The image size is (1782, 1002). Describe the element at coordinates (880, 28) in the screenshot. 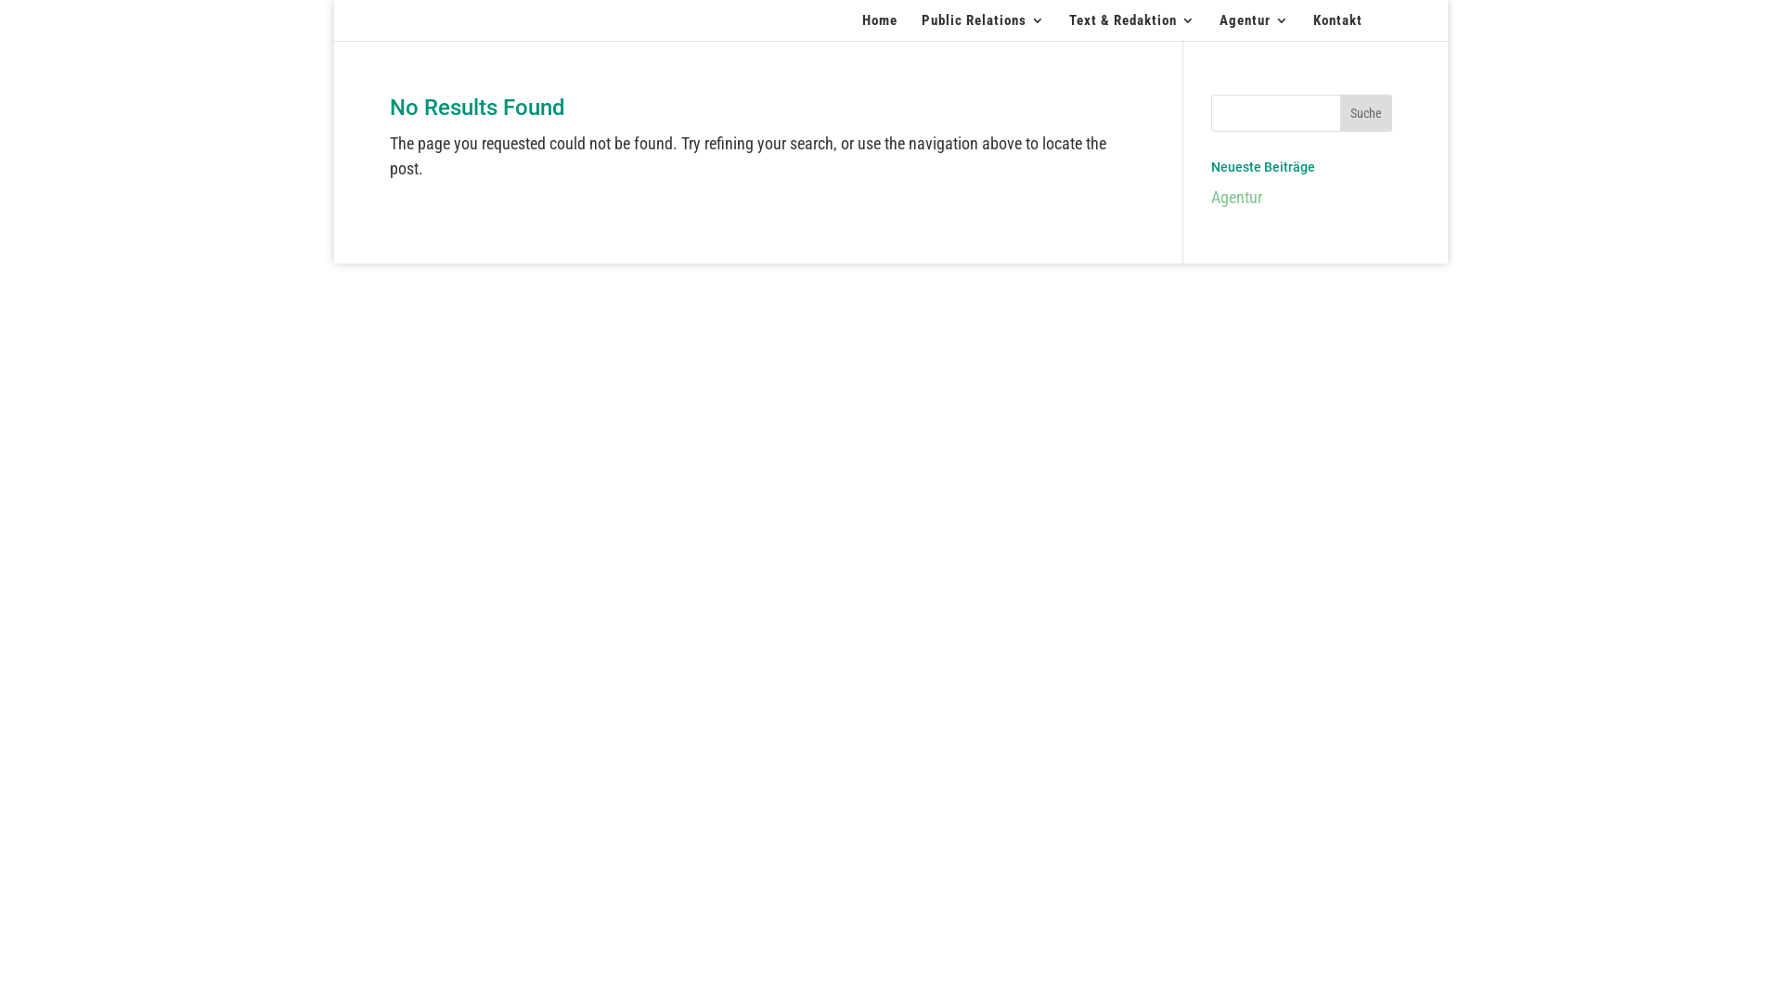

I see `Home` at that location.